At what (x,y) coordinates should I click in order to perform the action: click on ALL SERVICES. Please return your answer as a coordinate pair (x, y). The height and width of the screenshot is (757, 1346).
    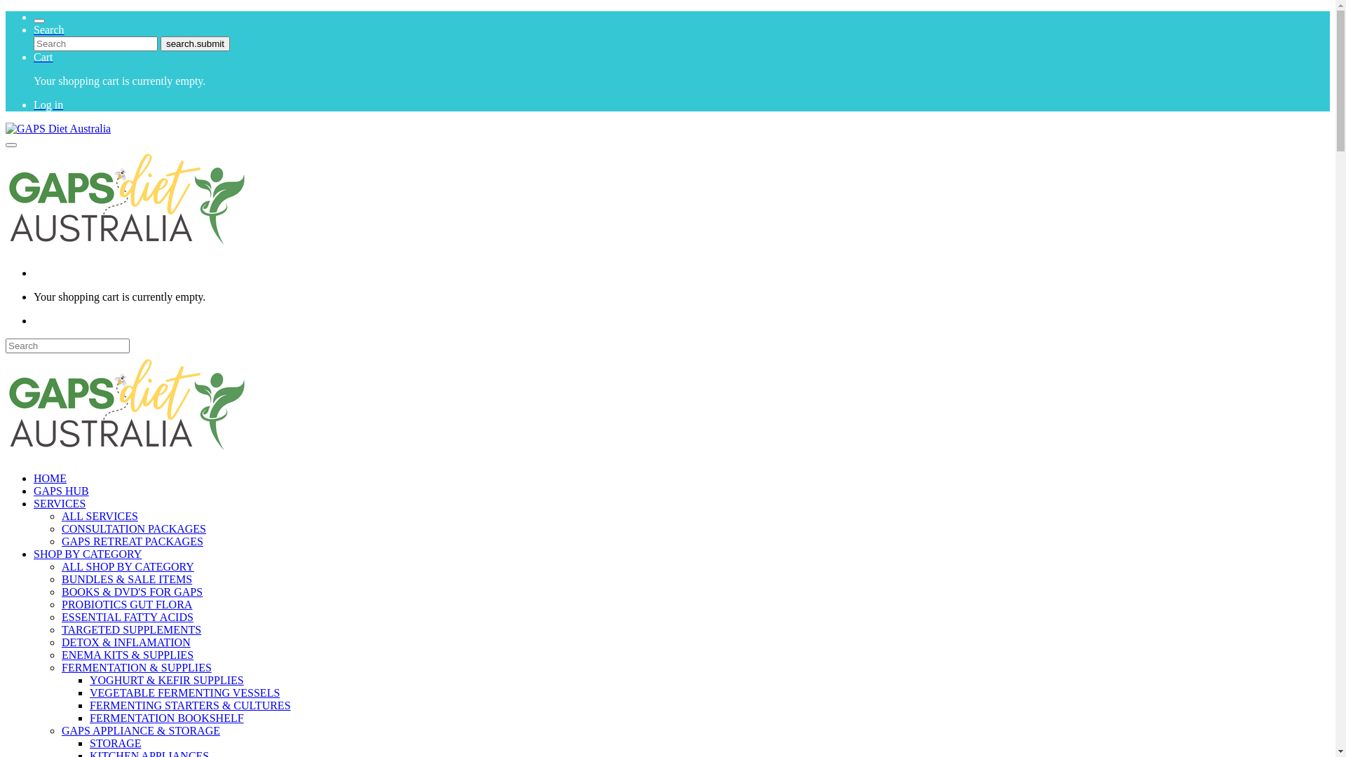
    Looking at the image, I should click on (100, 516).